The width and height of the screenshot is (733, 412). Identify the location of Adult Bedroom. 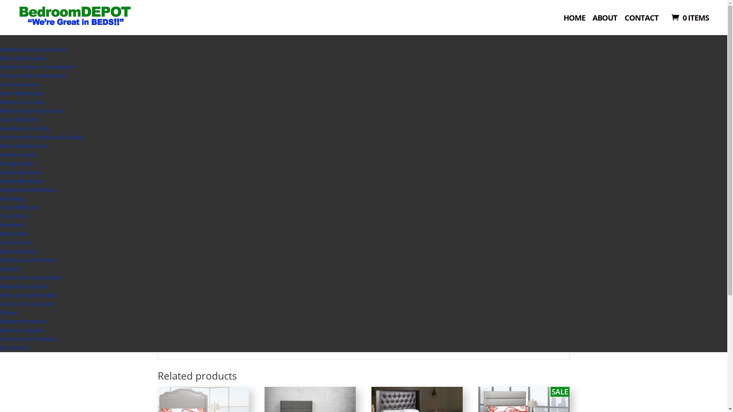
(19, 120).